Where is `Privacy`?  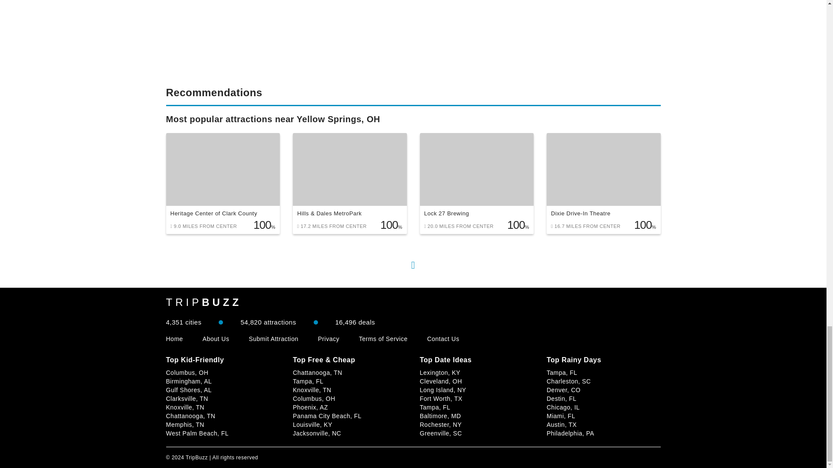 Privacy is located at coordinates (328, 339).